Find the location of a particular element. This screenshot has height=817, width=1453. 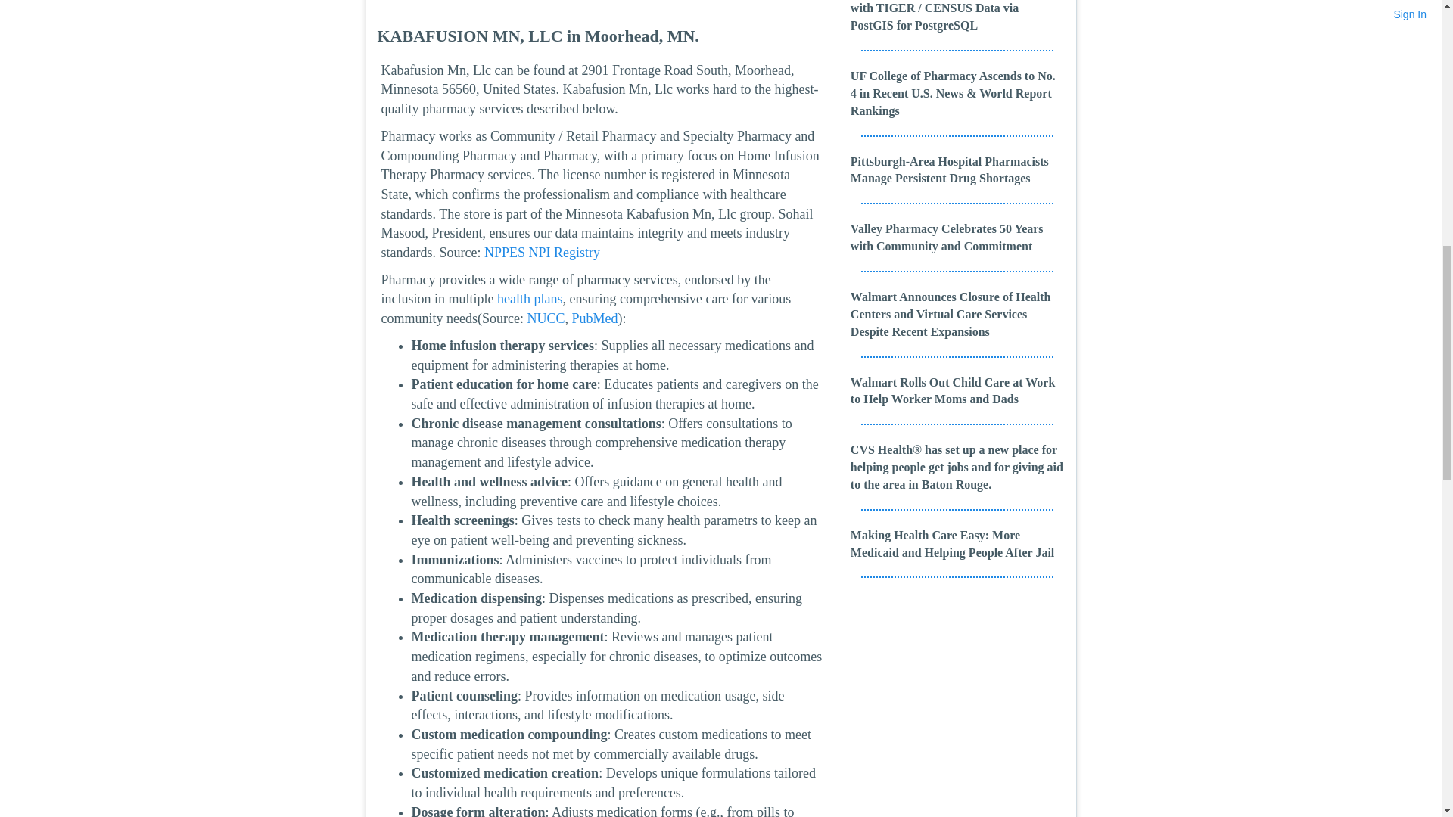

health plans is located at coordinates (530, 298).